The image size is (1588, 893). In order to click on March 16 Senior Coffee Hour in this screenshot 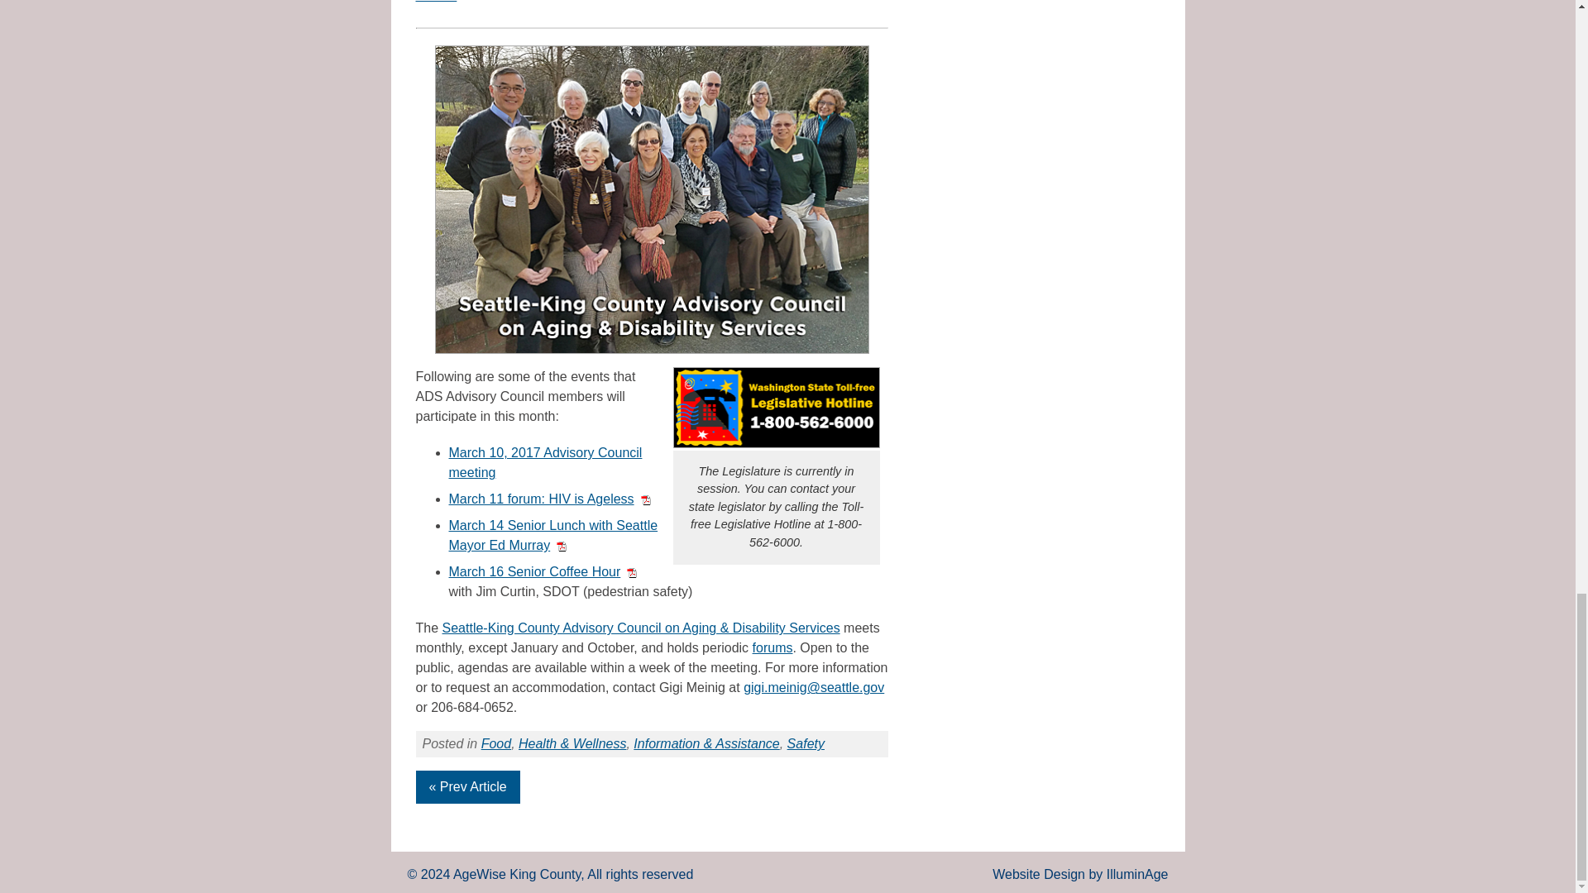, I will do `click(542, 571)`.